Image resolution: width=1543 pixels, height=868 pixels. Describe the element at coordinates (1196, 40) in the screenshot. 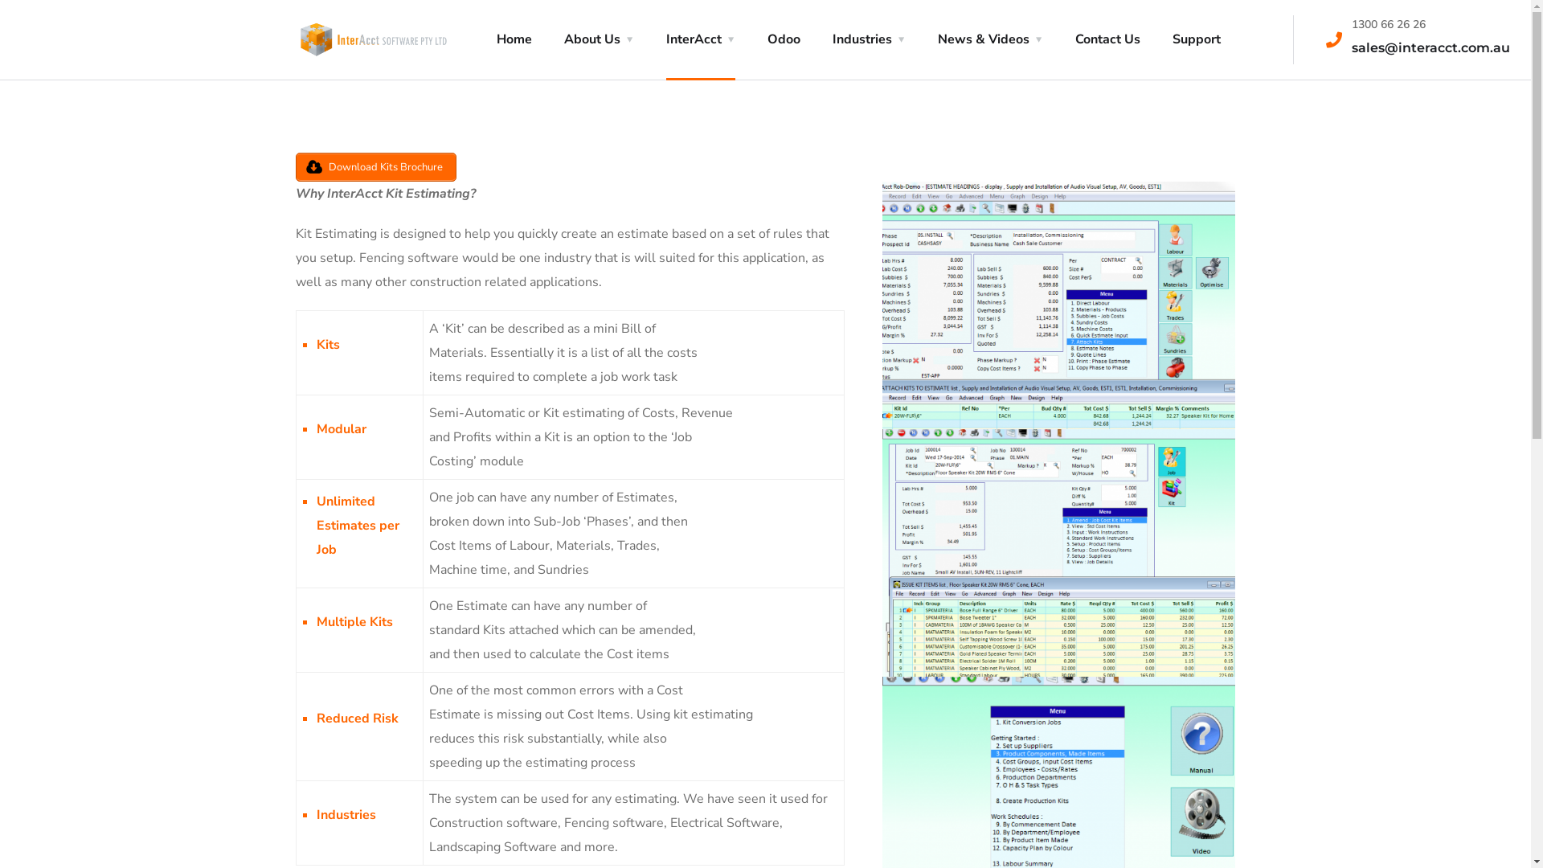

I see `Support` at that location.